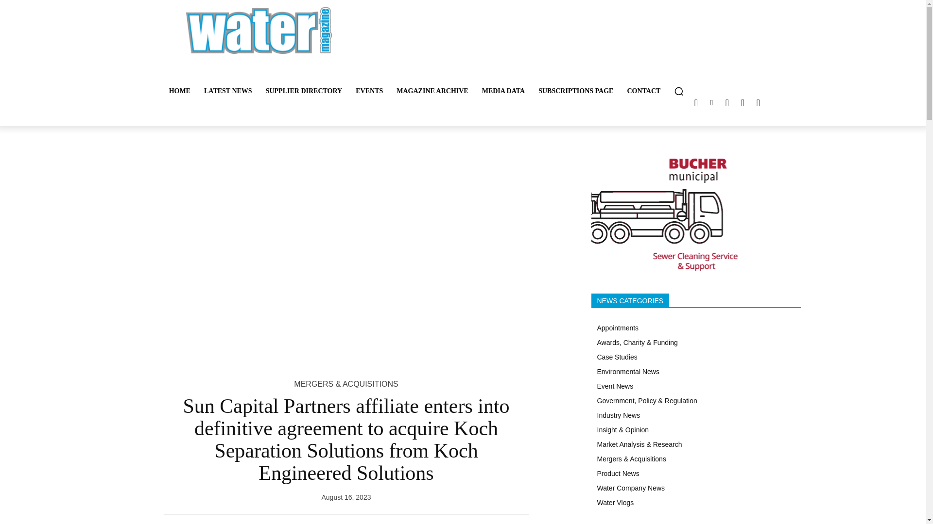 Image resolution: width=933 pixels, height=524 pixels. What do you see at coordinates (727, 102) in the screenshot?
I see `Instagram` at bounding box center [727, 102].